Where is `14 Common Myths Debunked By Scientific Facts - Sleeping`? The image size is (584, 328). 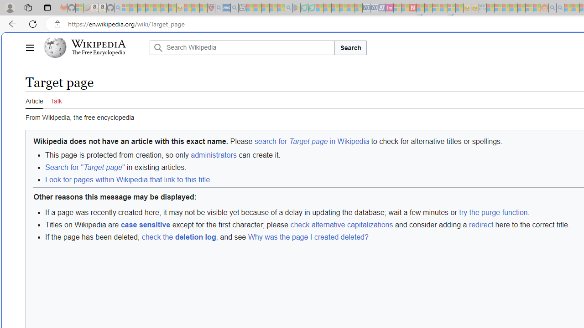 14 Common Myths Debunked By Scientific Facts - Sleeping is located at coordinates (428, 8).